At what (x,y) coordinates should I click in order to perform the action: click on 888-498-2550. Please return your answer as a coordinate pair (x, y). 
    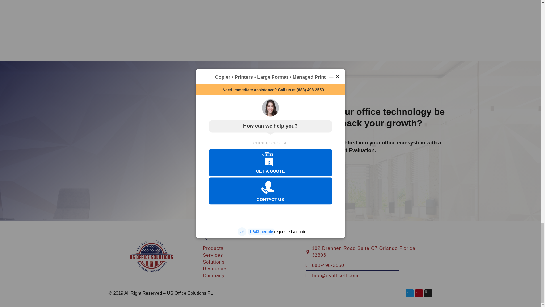
    Looking at the image, I should click on (367, 265).